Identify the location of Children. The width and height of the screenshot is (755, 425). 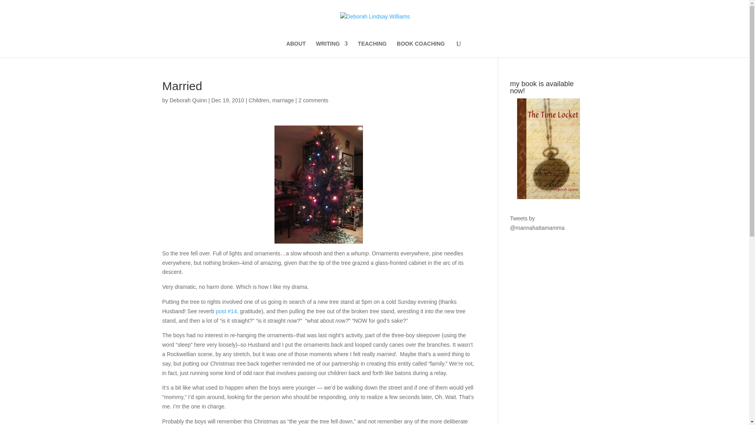
(258, 100).